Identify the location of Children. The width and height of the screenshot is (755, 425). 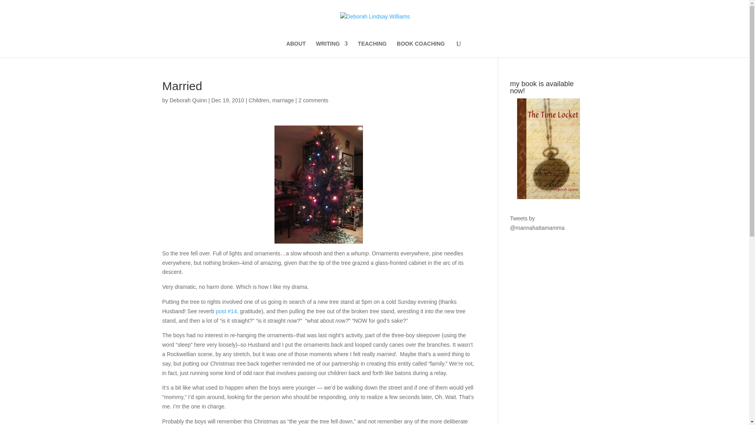
(258, 100).